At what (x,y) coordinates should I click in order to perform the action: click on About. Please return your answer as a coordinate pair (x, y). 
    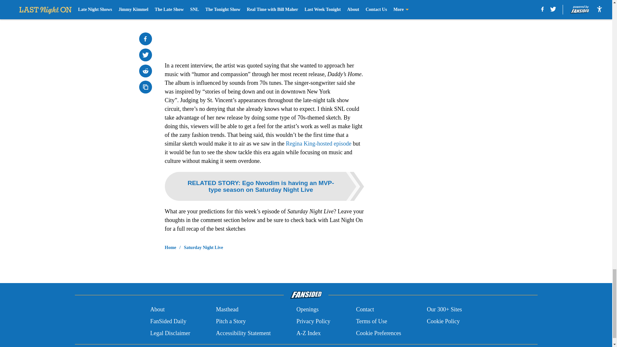
    Looking at the image, I should click on (157, 310).